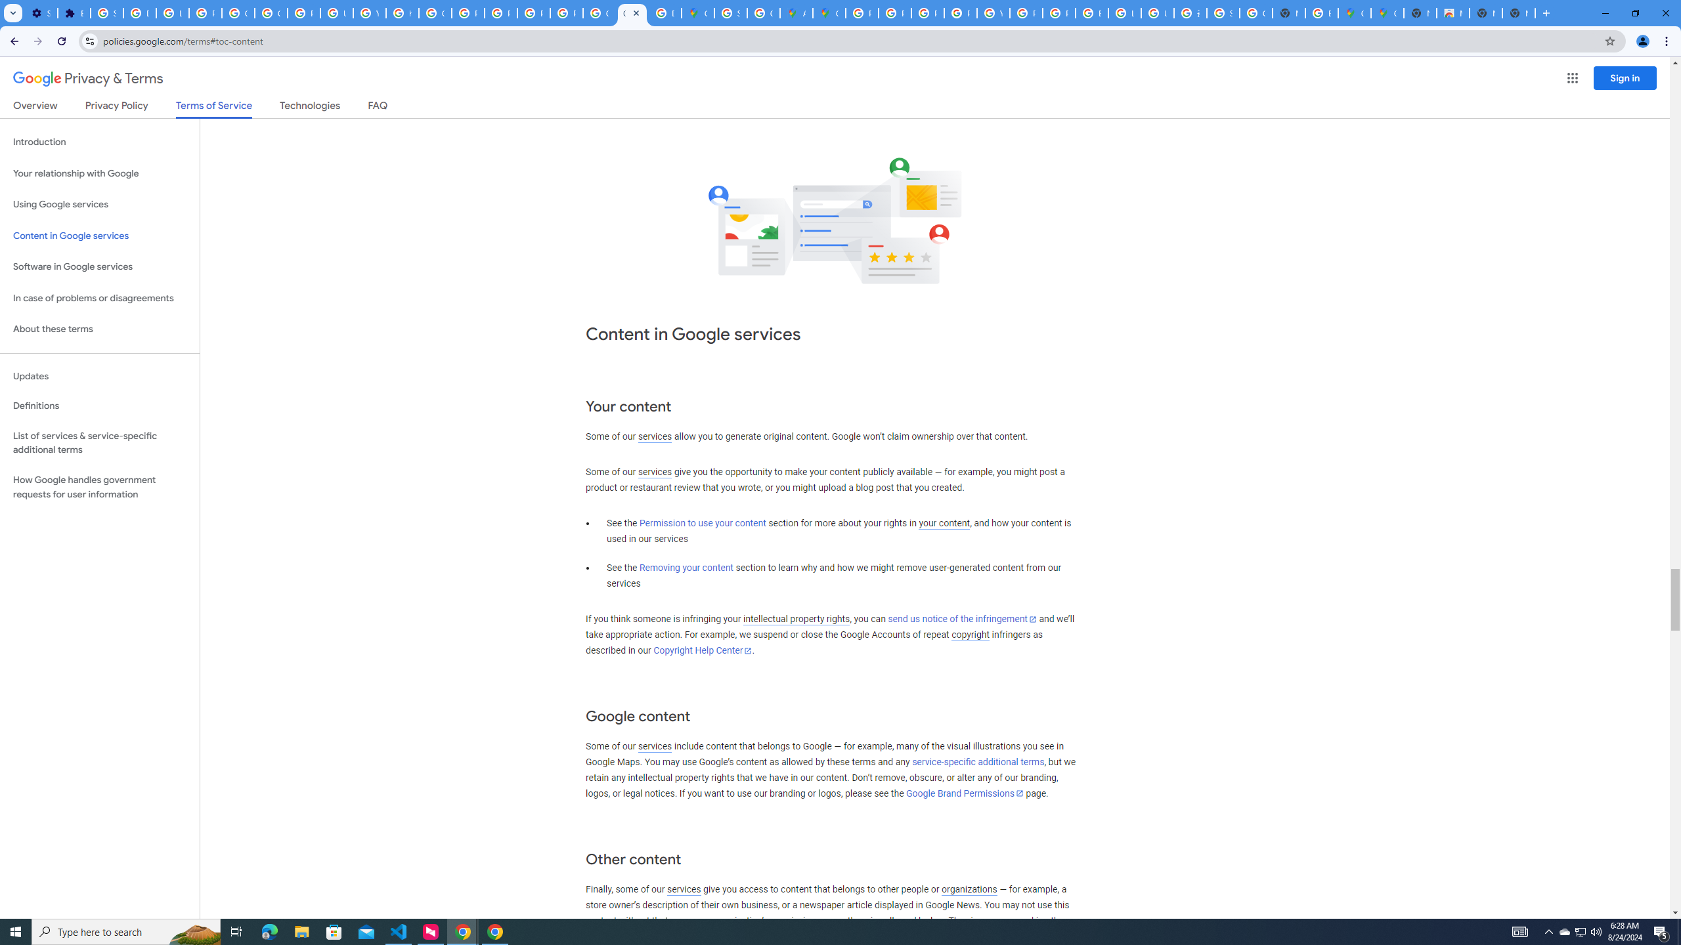  I want to click on List of services & service-specific additional terms, so click(100, 442).